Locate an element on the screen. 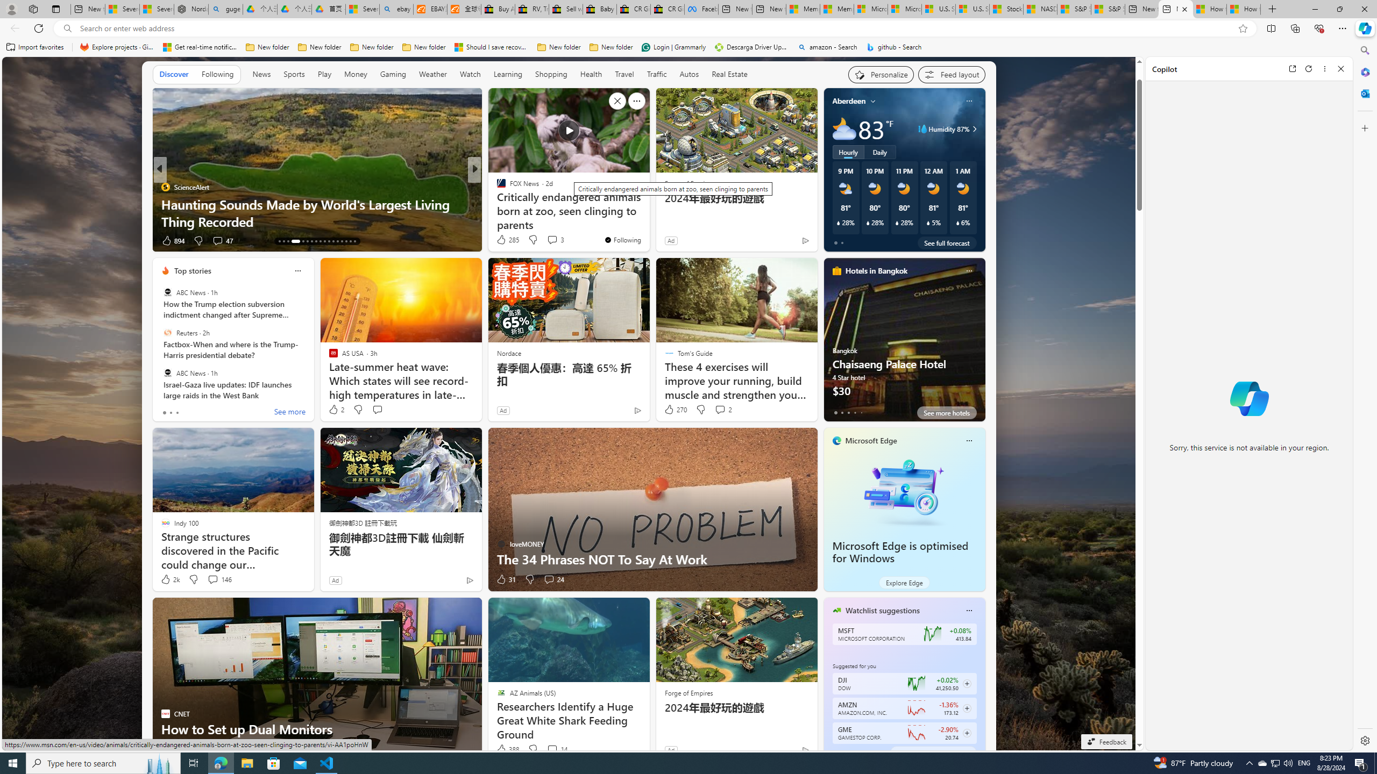  31 Like is located at coordinates (506, 579).